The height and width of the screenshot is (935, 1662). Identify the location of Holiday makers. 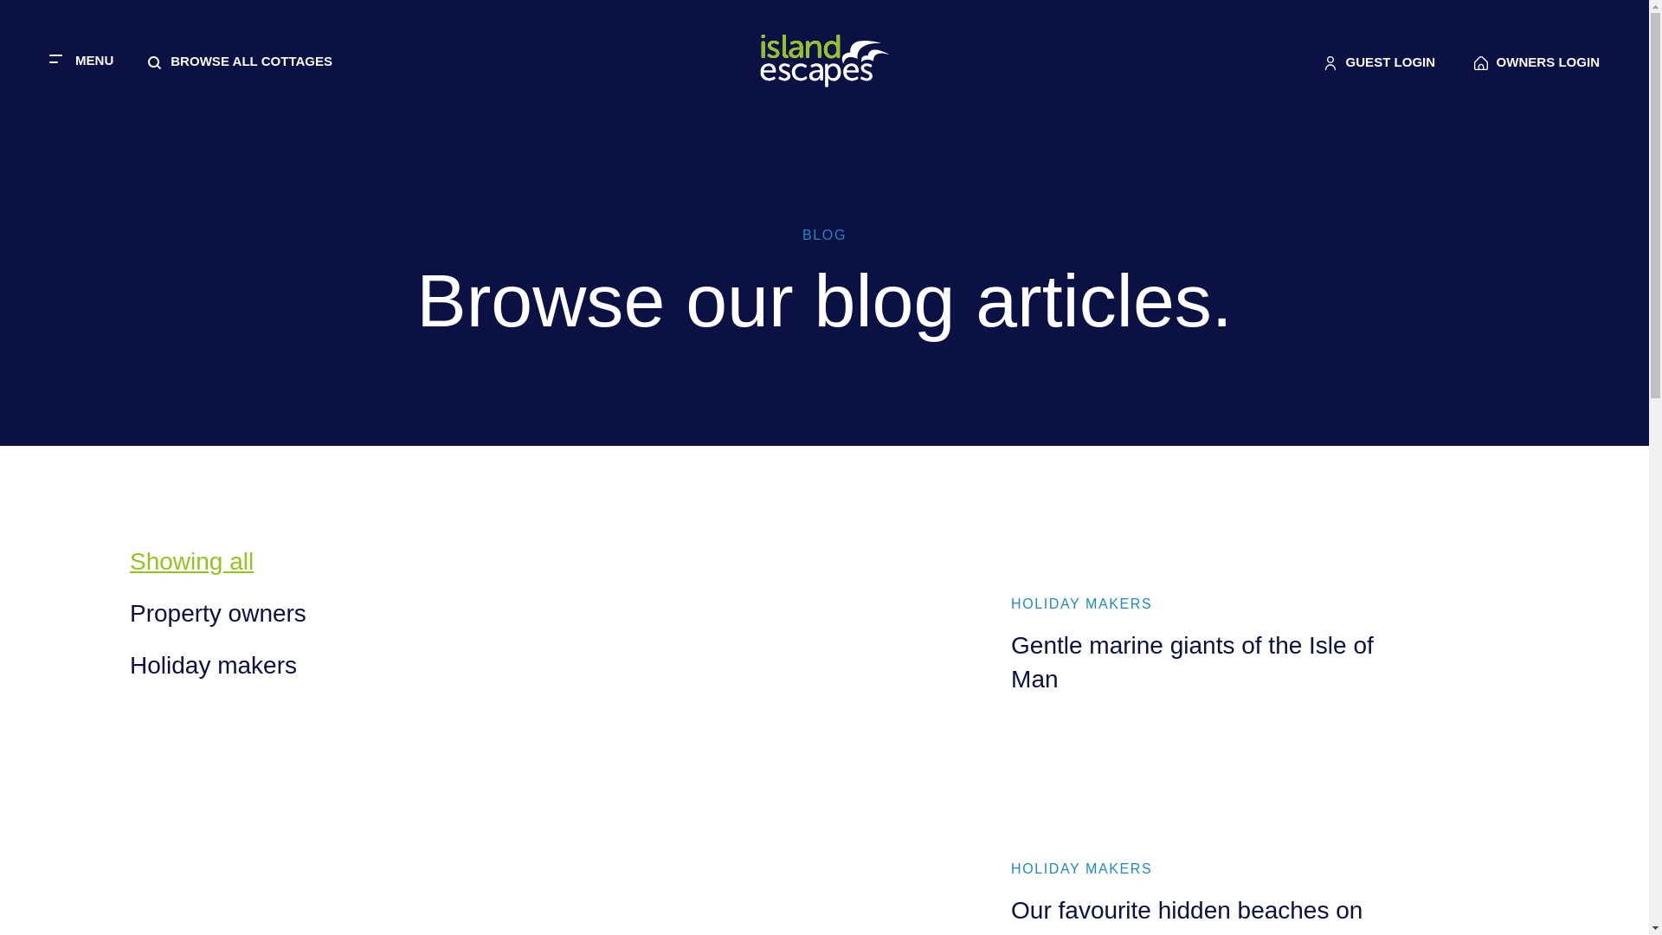
(1536, 62).